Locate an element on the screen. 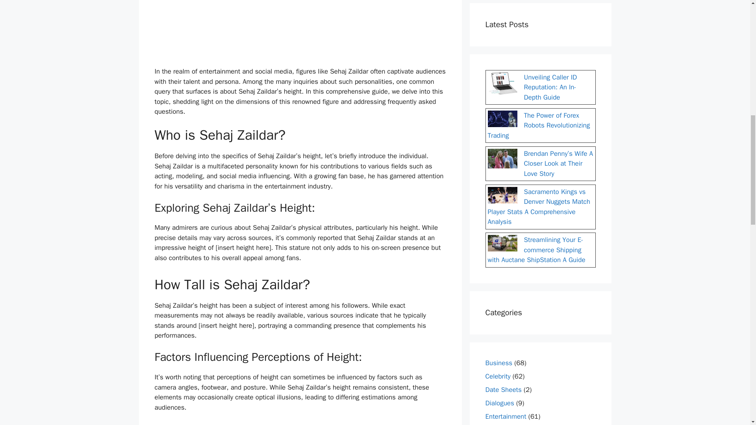  Scroll back to top is located at coordinates (730, 373).